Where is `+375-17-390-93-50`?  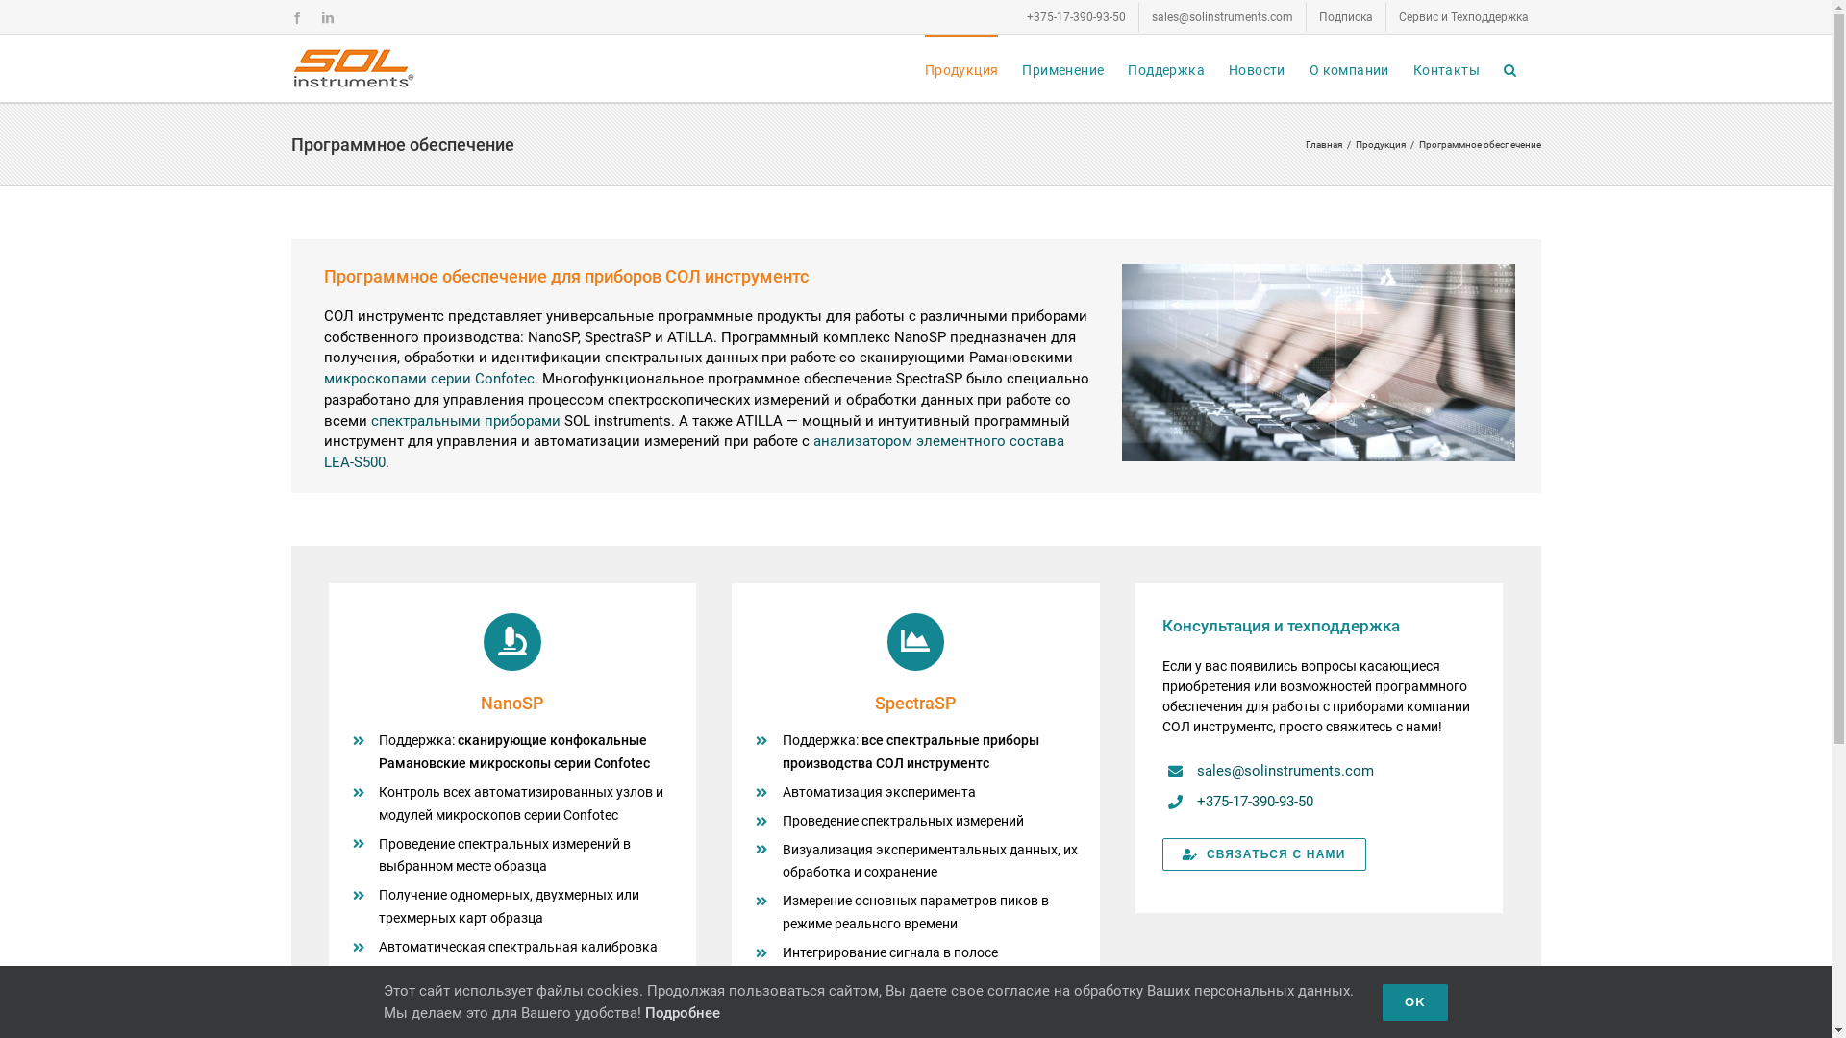 +375-17-390-93-50 is located at coordinates (1075, 16).